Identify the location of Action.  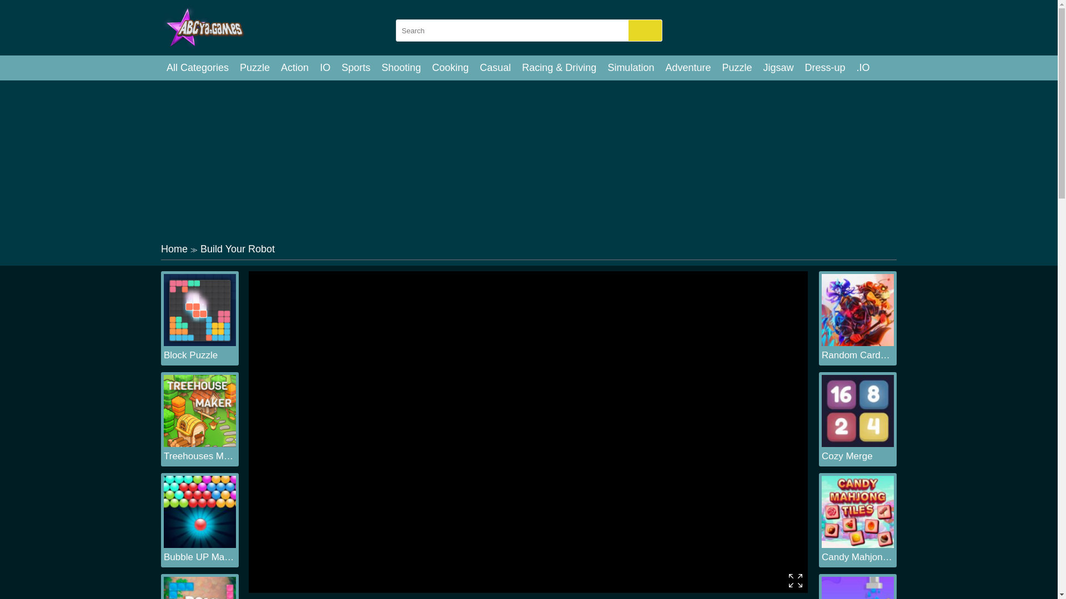
(294, 68).